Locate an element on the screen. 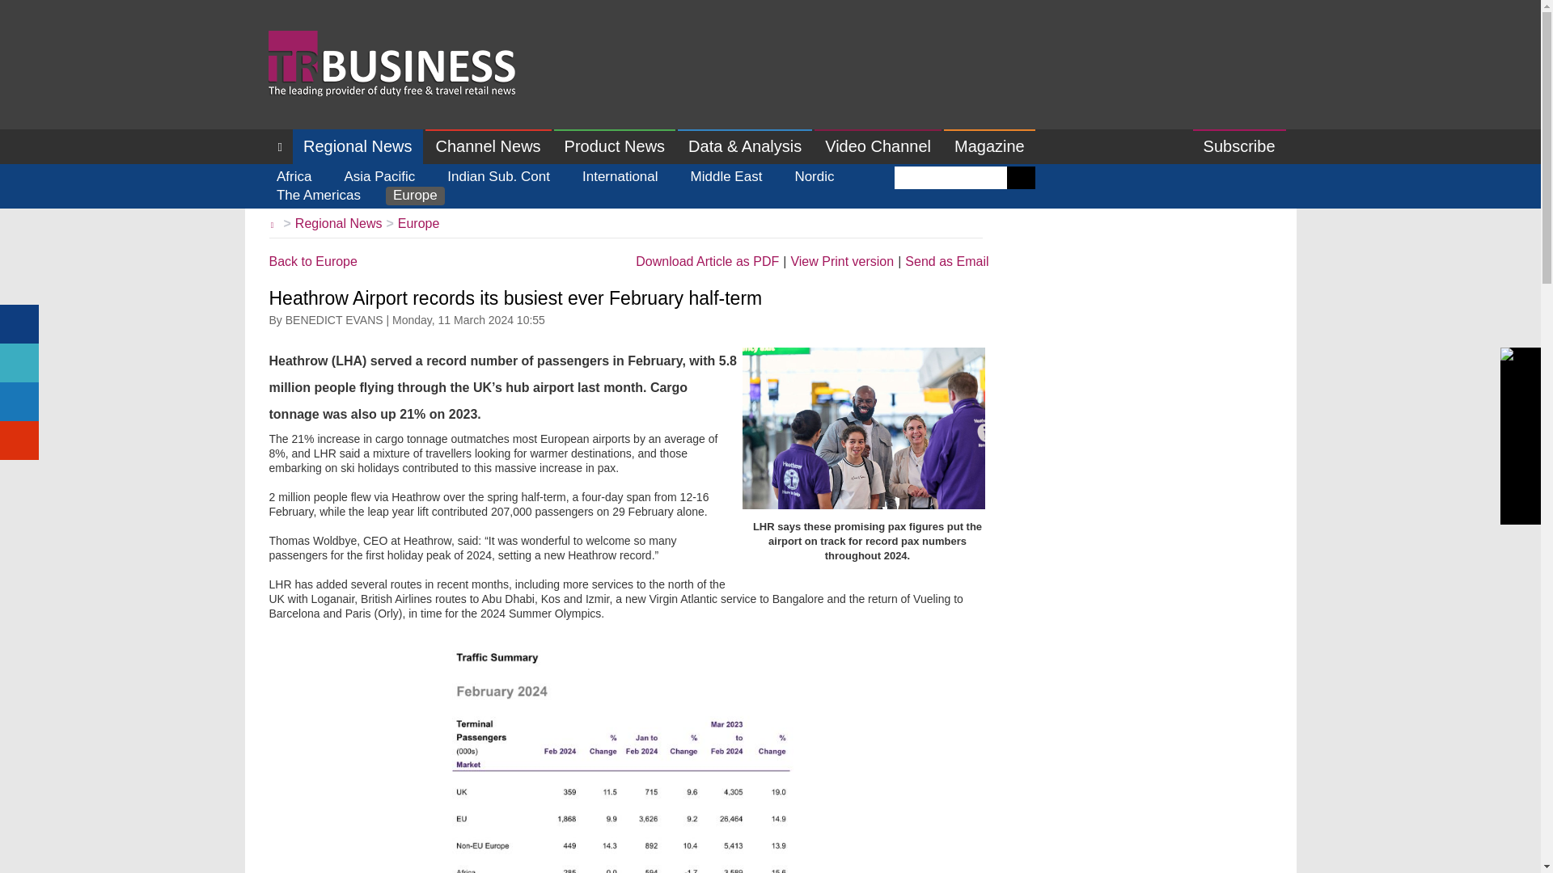 The height and width of the screenshot is (873, 1553). Search is located at coordinates (1021, 178).